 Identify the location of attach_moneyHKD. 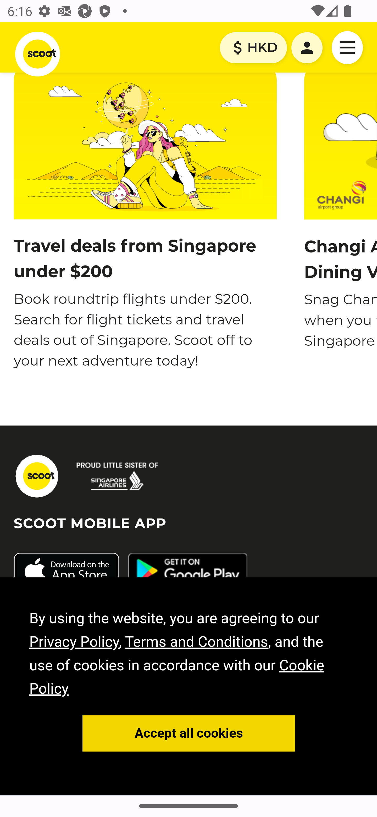
(253, 48).